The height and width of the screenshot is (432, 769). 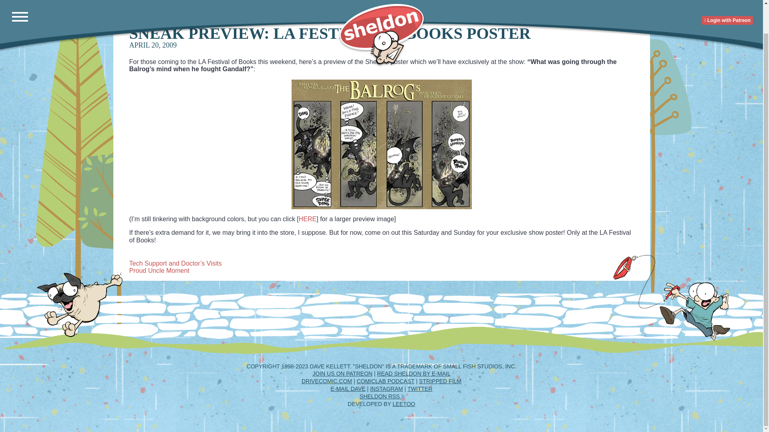 I want to click on Drive, so click(x=327, y=381).